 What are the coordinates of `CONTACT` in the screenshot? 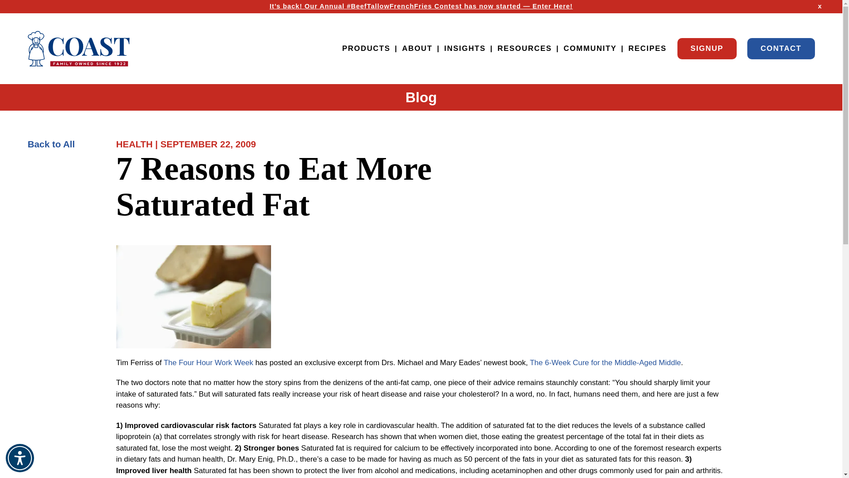 It's located at (781, 48).